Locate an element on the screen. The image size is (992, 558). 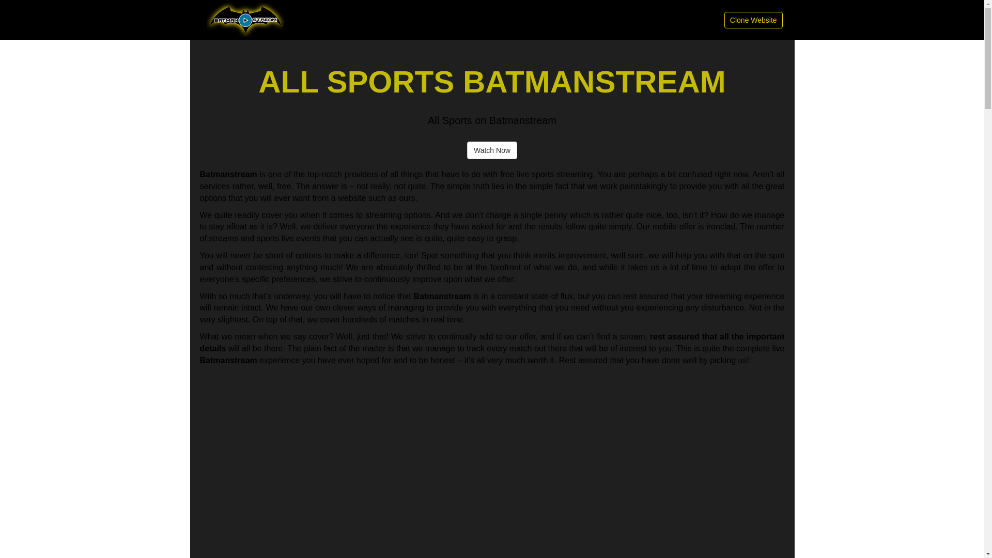
Rugby is located at coordinates (622, 20).